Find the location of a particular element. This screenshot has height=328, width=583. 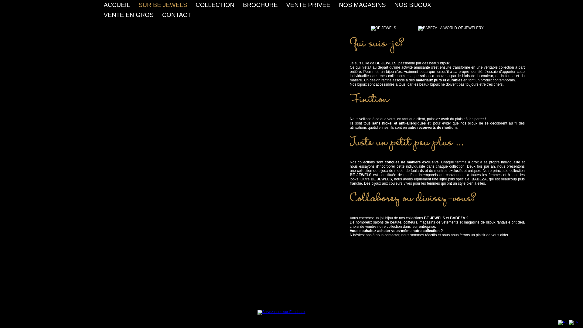

ACCUEIL is located at coordinates (117, 5).